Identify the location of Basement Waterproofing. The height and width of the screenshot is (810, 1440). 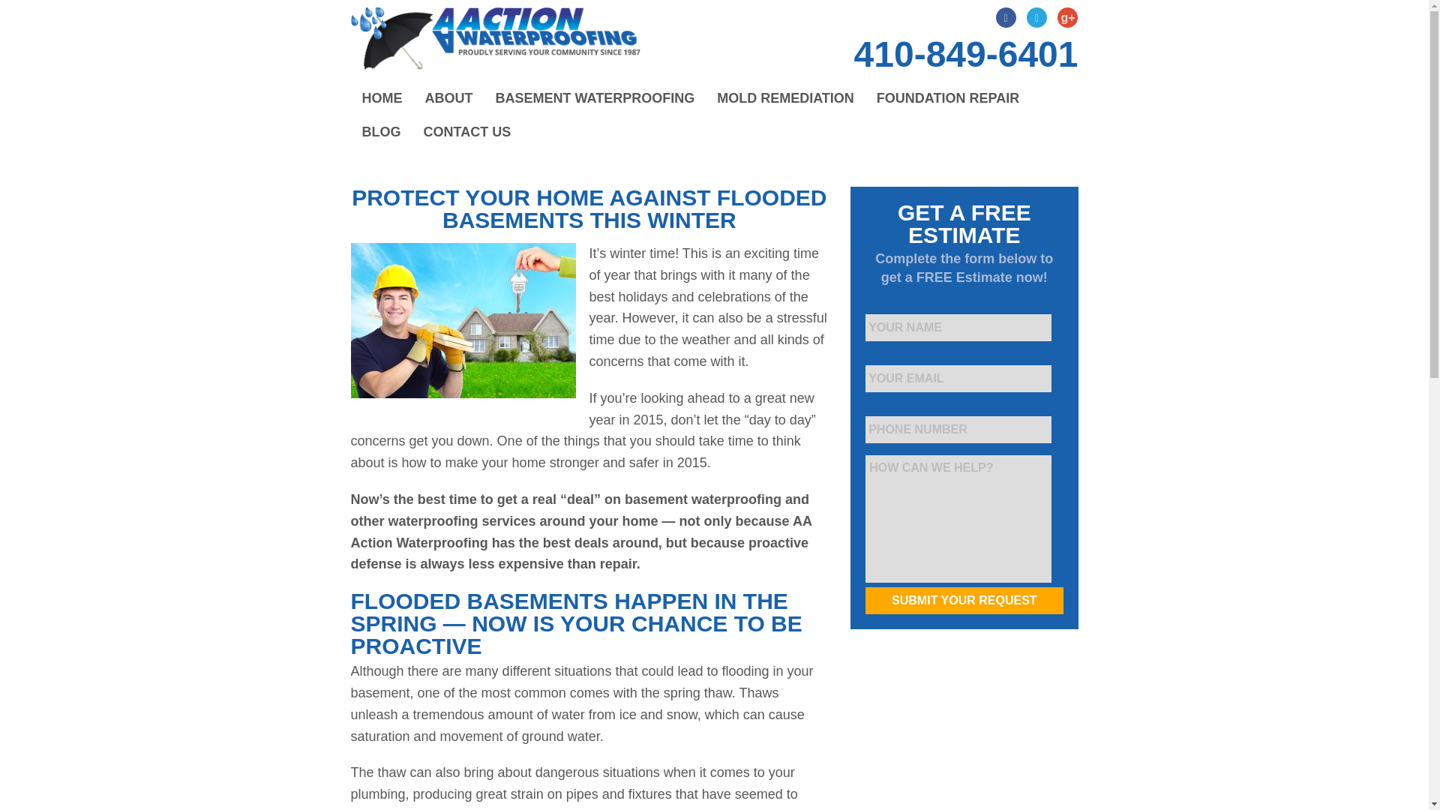
(595, 99).